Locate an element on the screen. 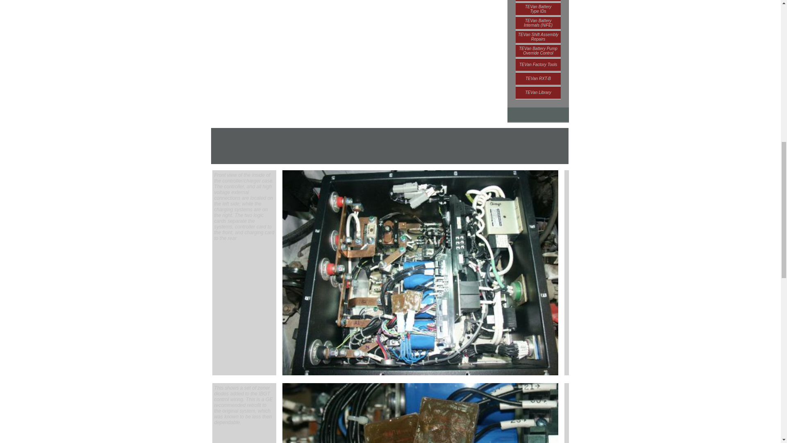 The image size is (787, 443). TEVan Library is located at coordinates (538, 8).